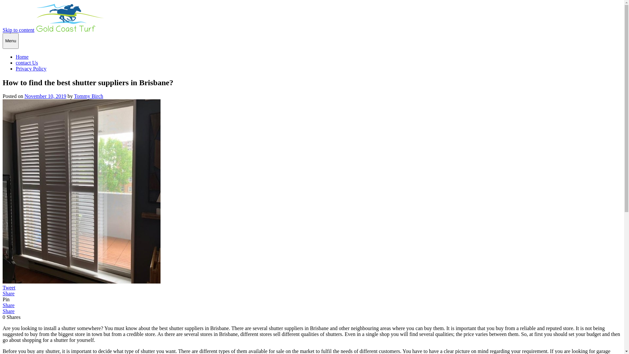 The height and width of the screenshot is (354, 629). What do you see at coordinates (46, 96) in the screenshot?
I see `November 10, 2019` at bounding box center [46, 96].